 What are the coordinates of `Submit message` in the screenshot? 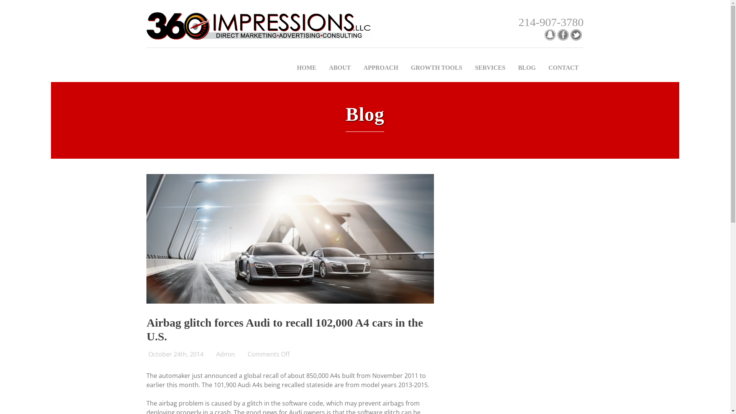 It's located at (440, 325).